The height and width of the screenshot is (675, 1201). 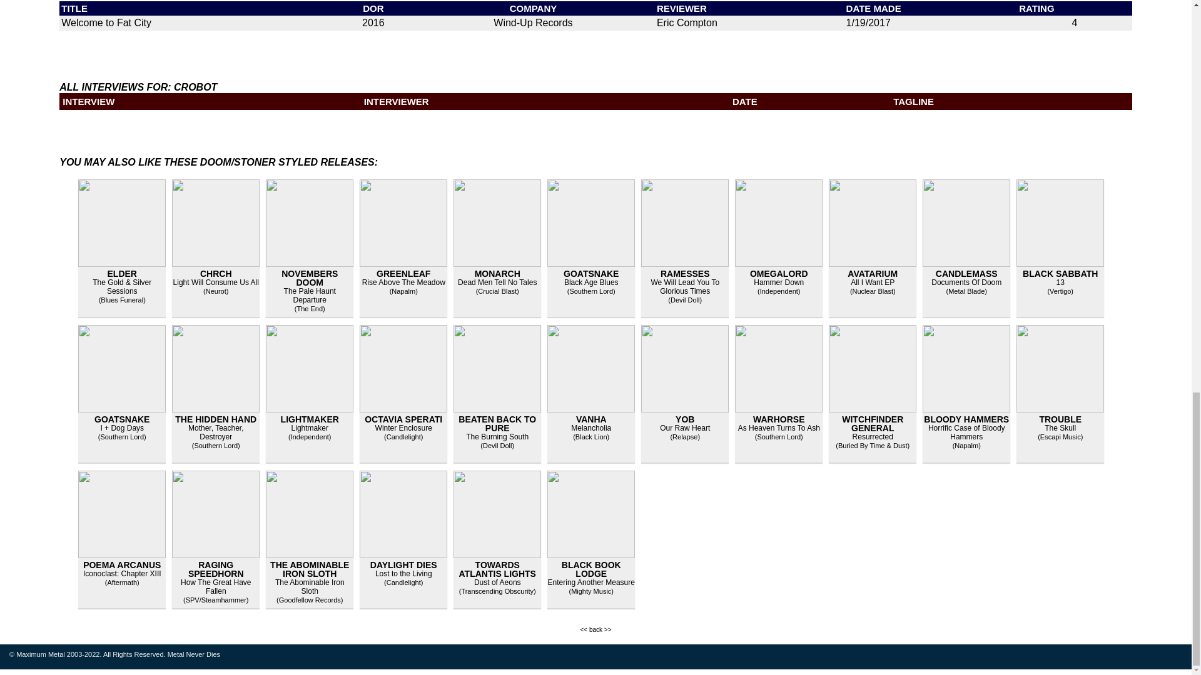 What do you see at coordinates (872, 282) in the screenshot?
I see `All I Want EP` at bounding box center [872, 282].